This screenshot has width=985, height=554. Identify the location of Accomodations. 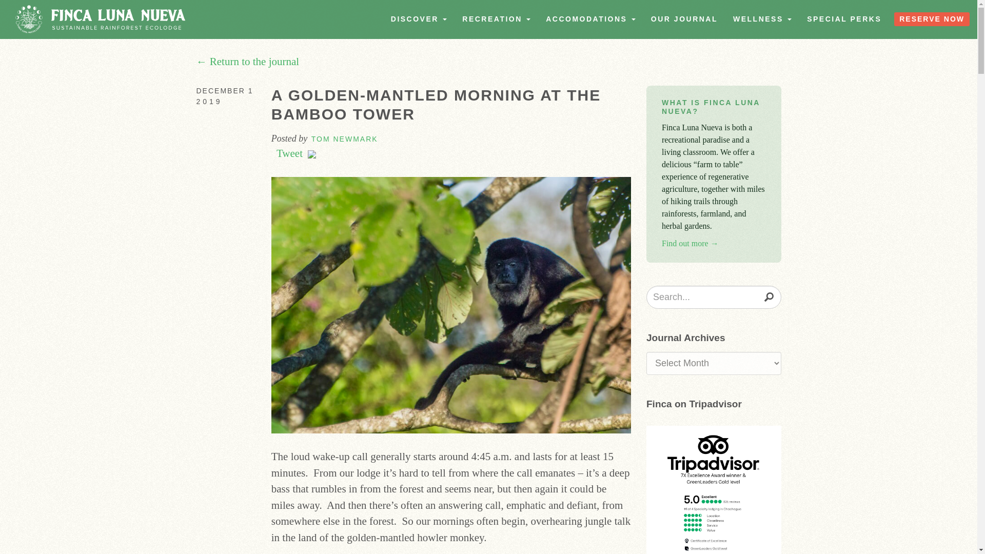
(590, 19).